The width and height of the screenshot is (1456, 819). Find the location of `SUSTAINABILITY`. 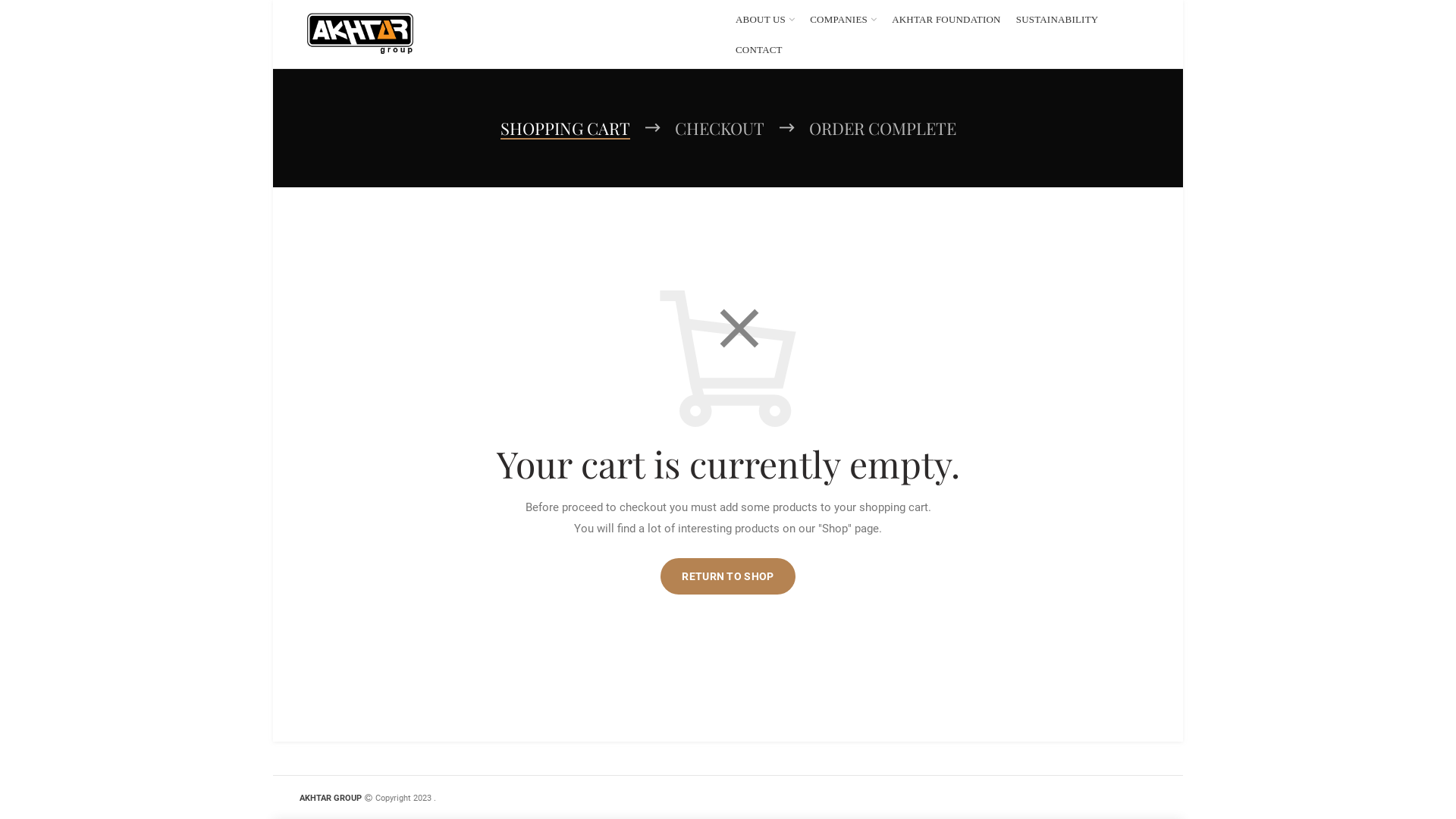

SUSTAINABILITY is located at coordinates (1057, 19).